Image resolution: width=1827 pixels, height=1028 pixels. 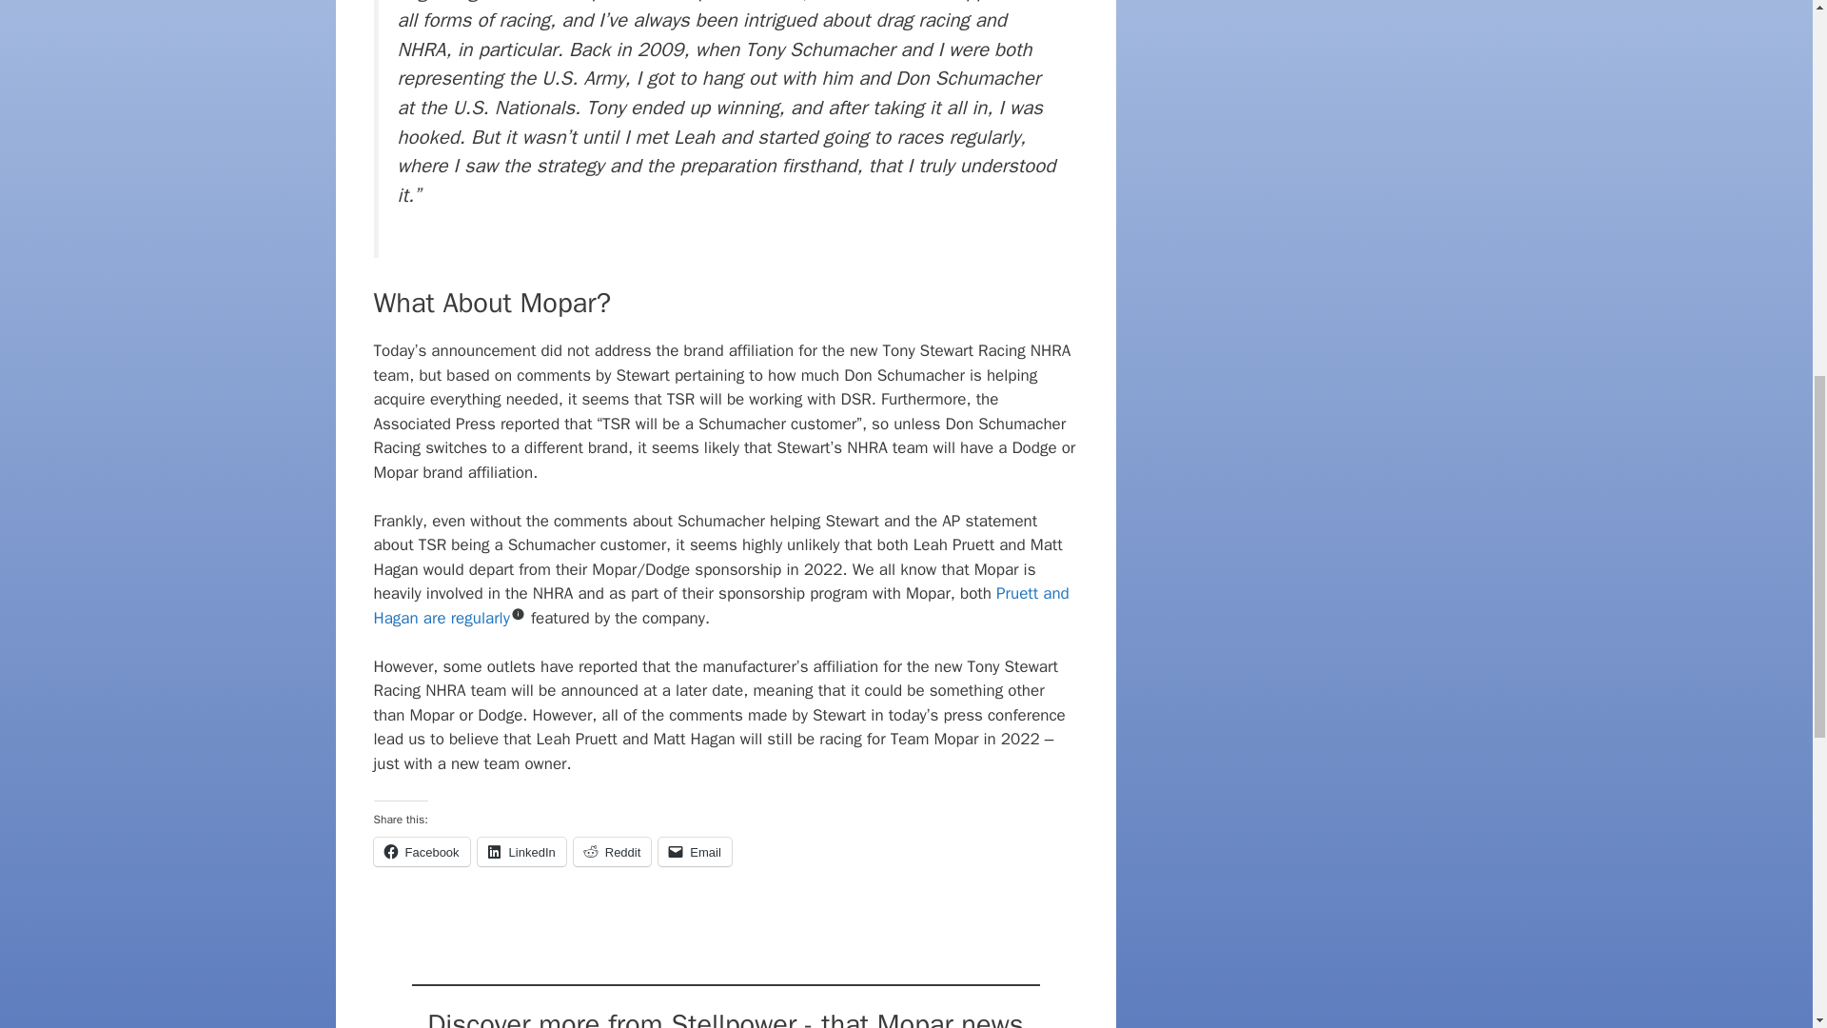 I want to click on LinkedIn, so click(x=521, y=852).